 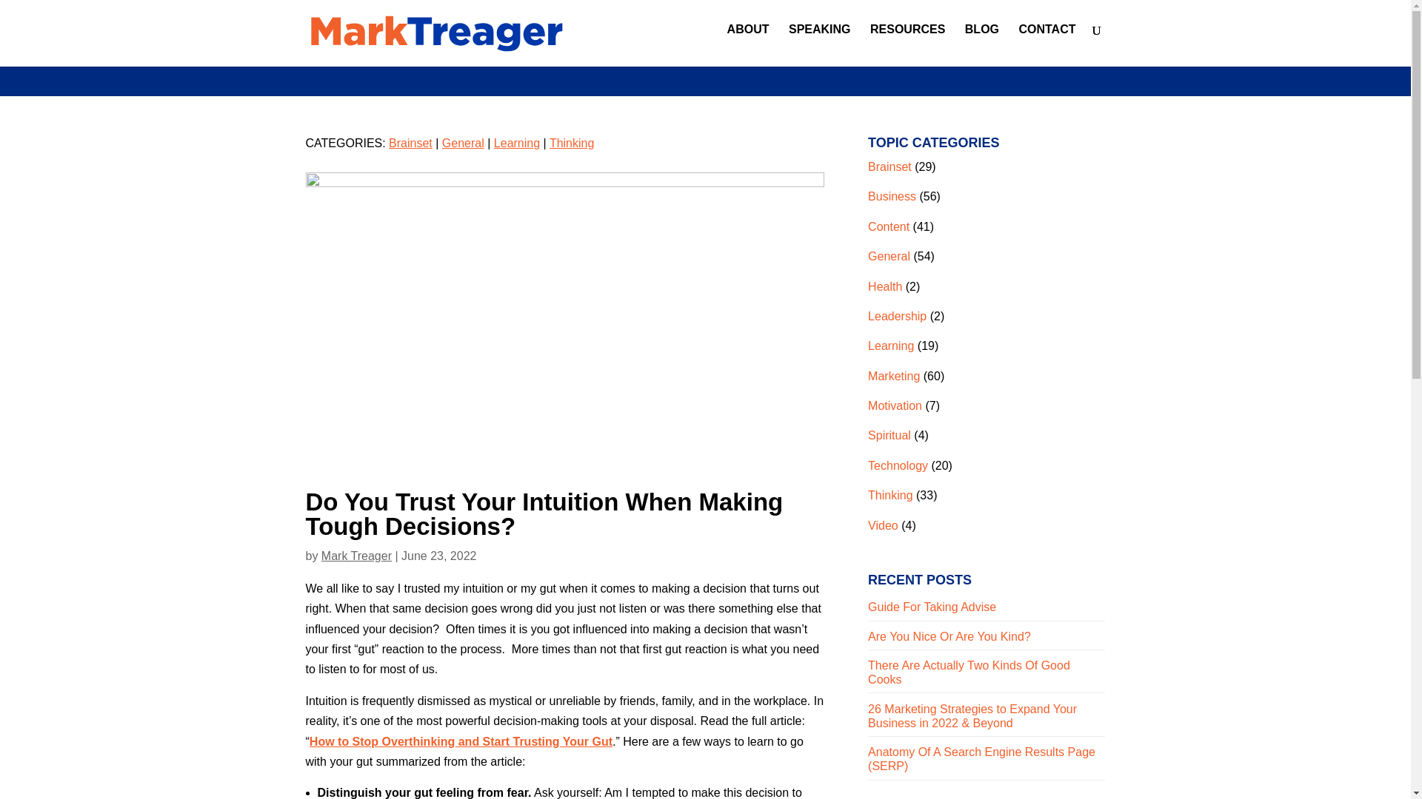 I want to click on ABOUT, so click(x=748, y=41).